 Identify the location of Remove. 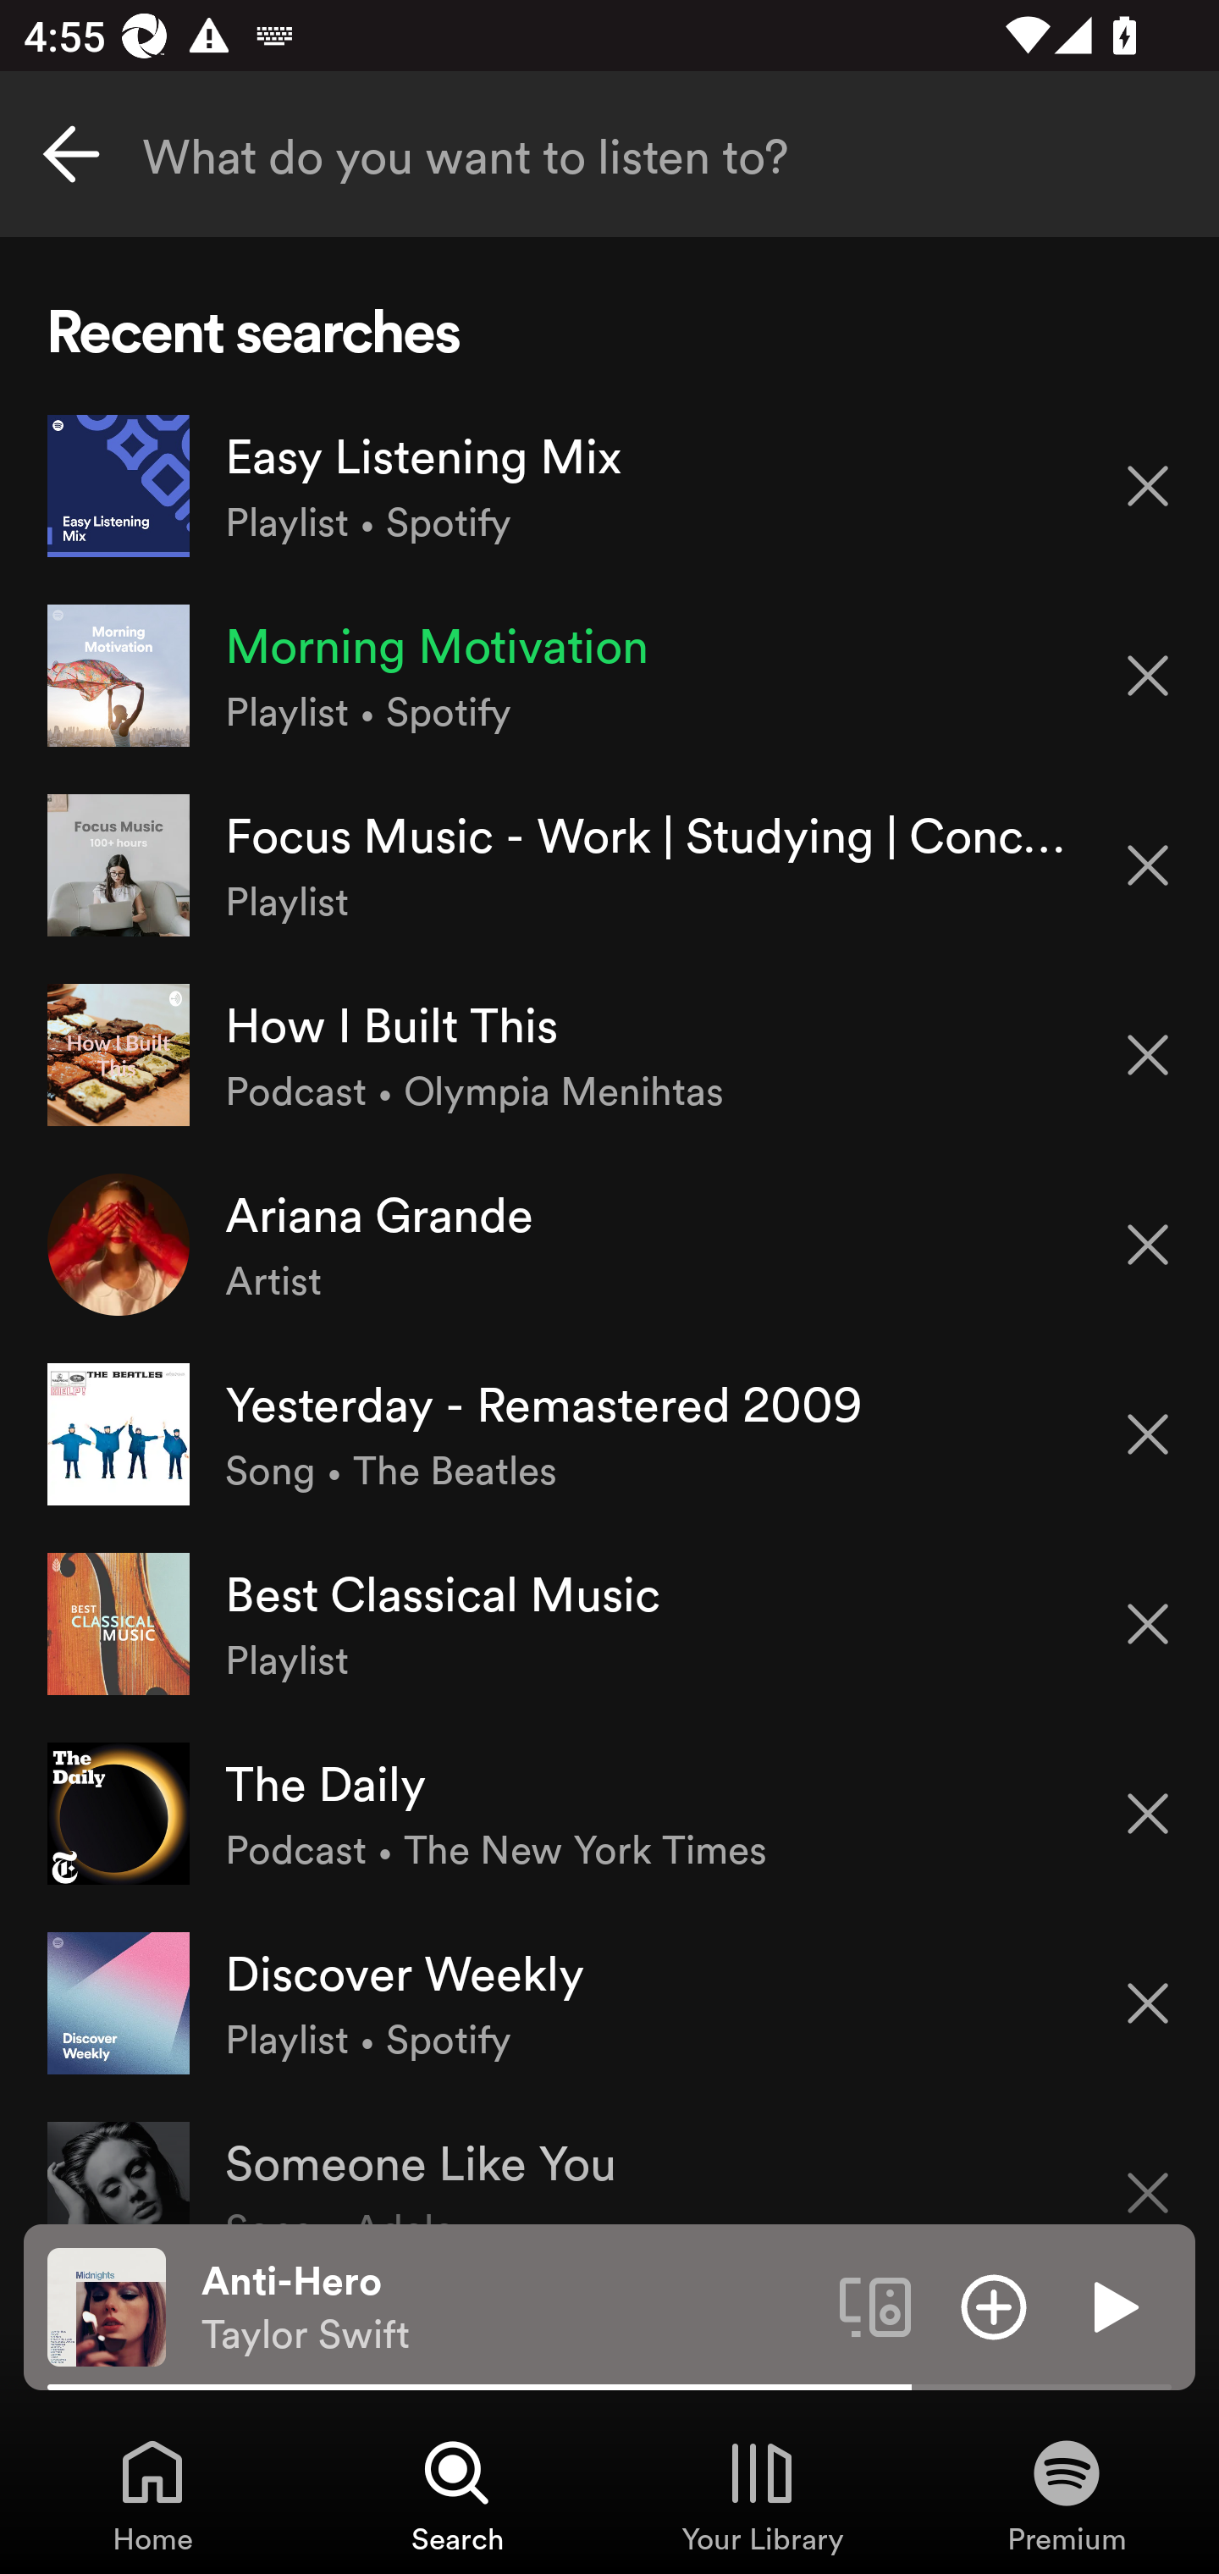
(1148, 1434).